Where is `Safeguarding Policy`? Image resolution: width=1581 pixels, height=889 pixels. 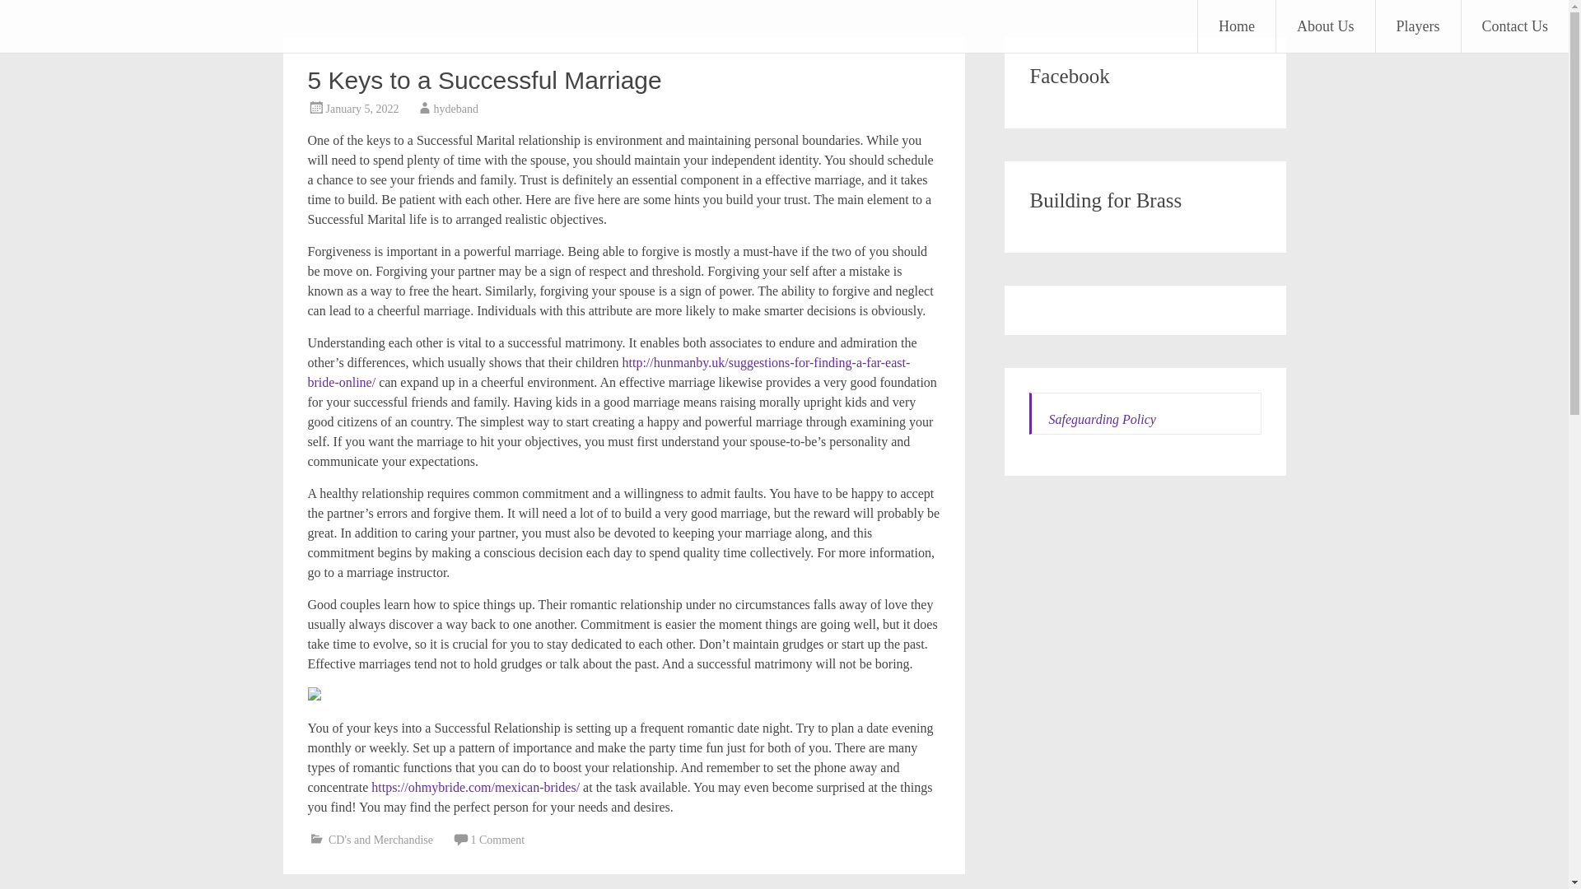 Safeguarding Policy is located at coordinates (1102, 420).